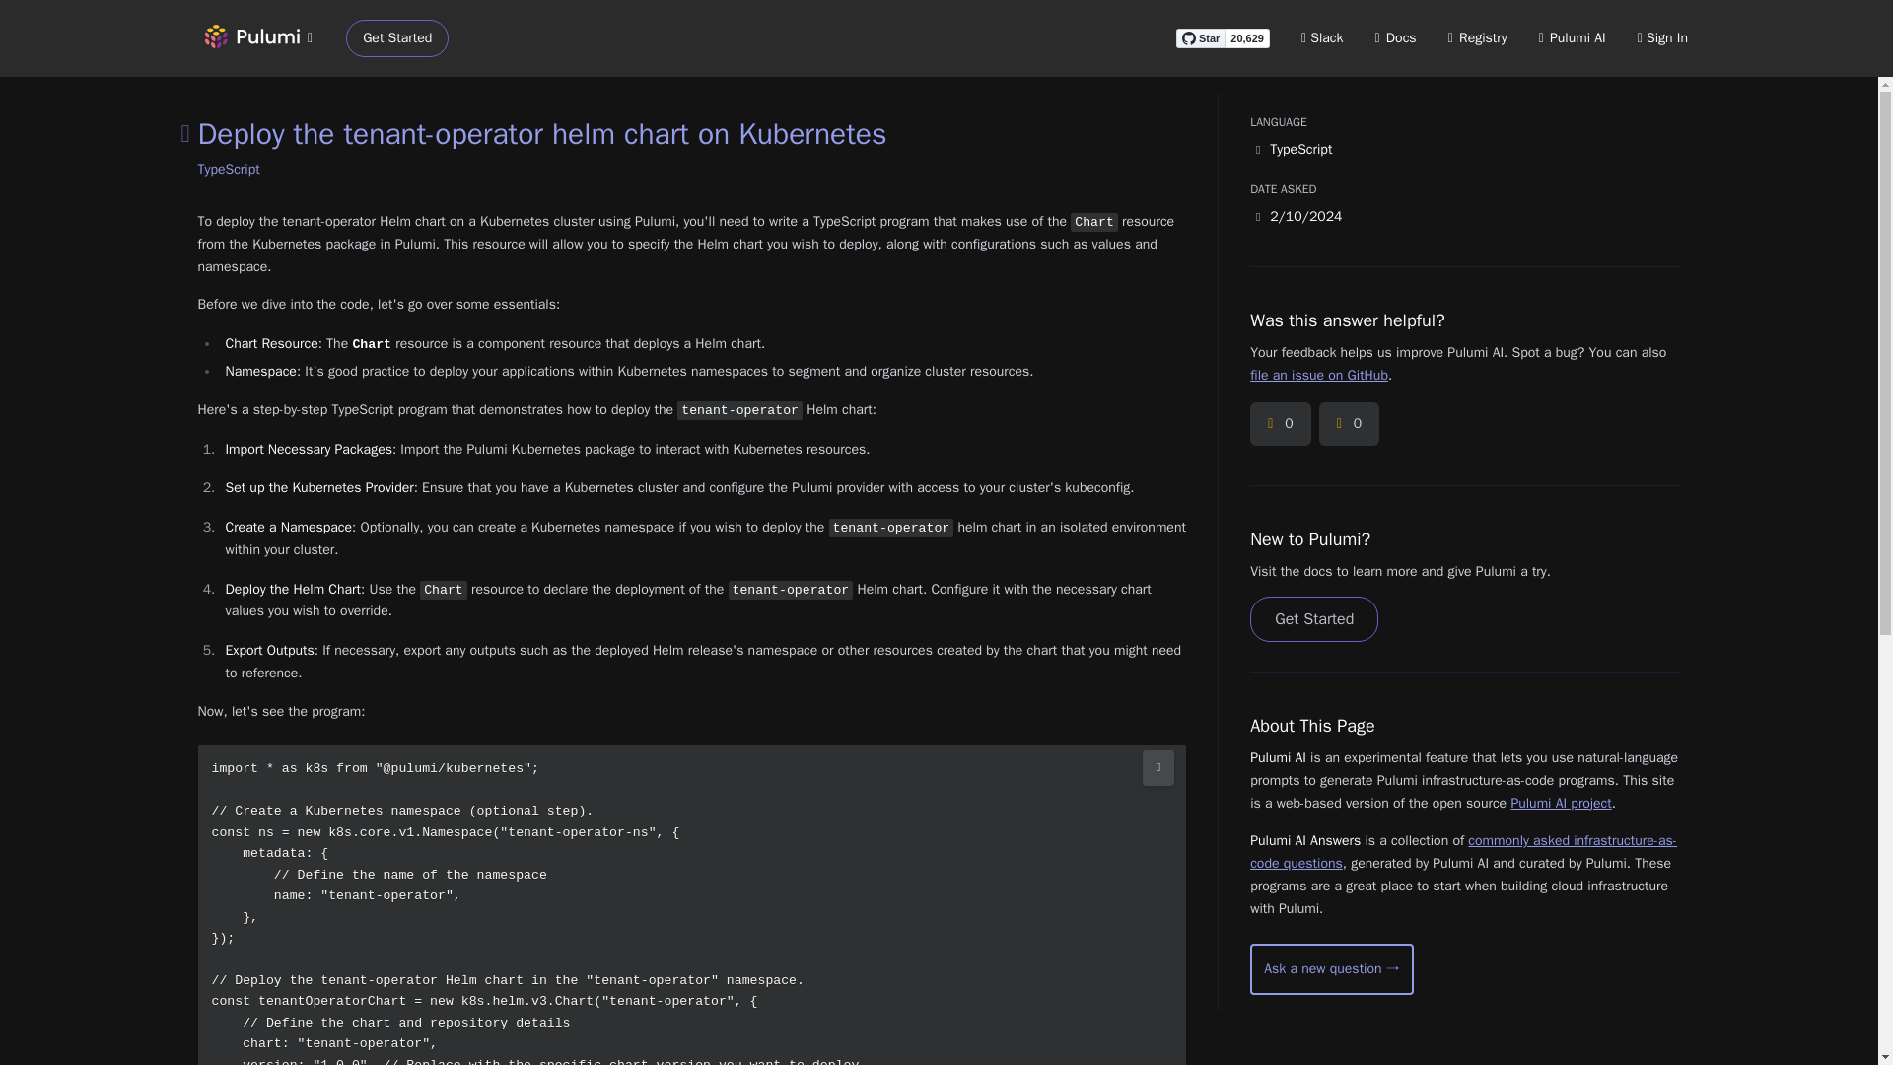  What do you see at coordinates (397, 38) in the screenshot?
I see `Get Started` at bounding box center [397, 38].